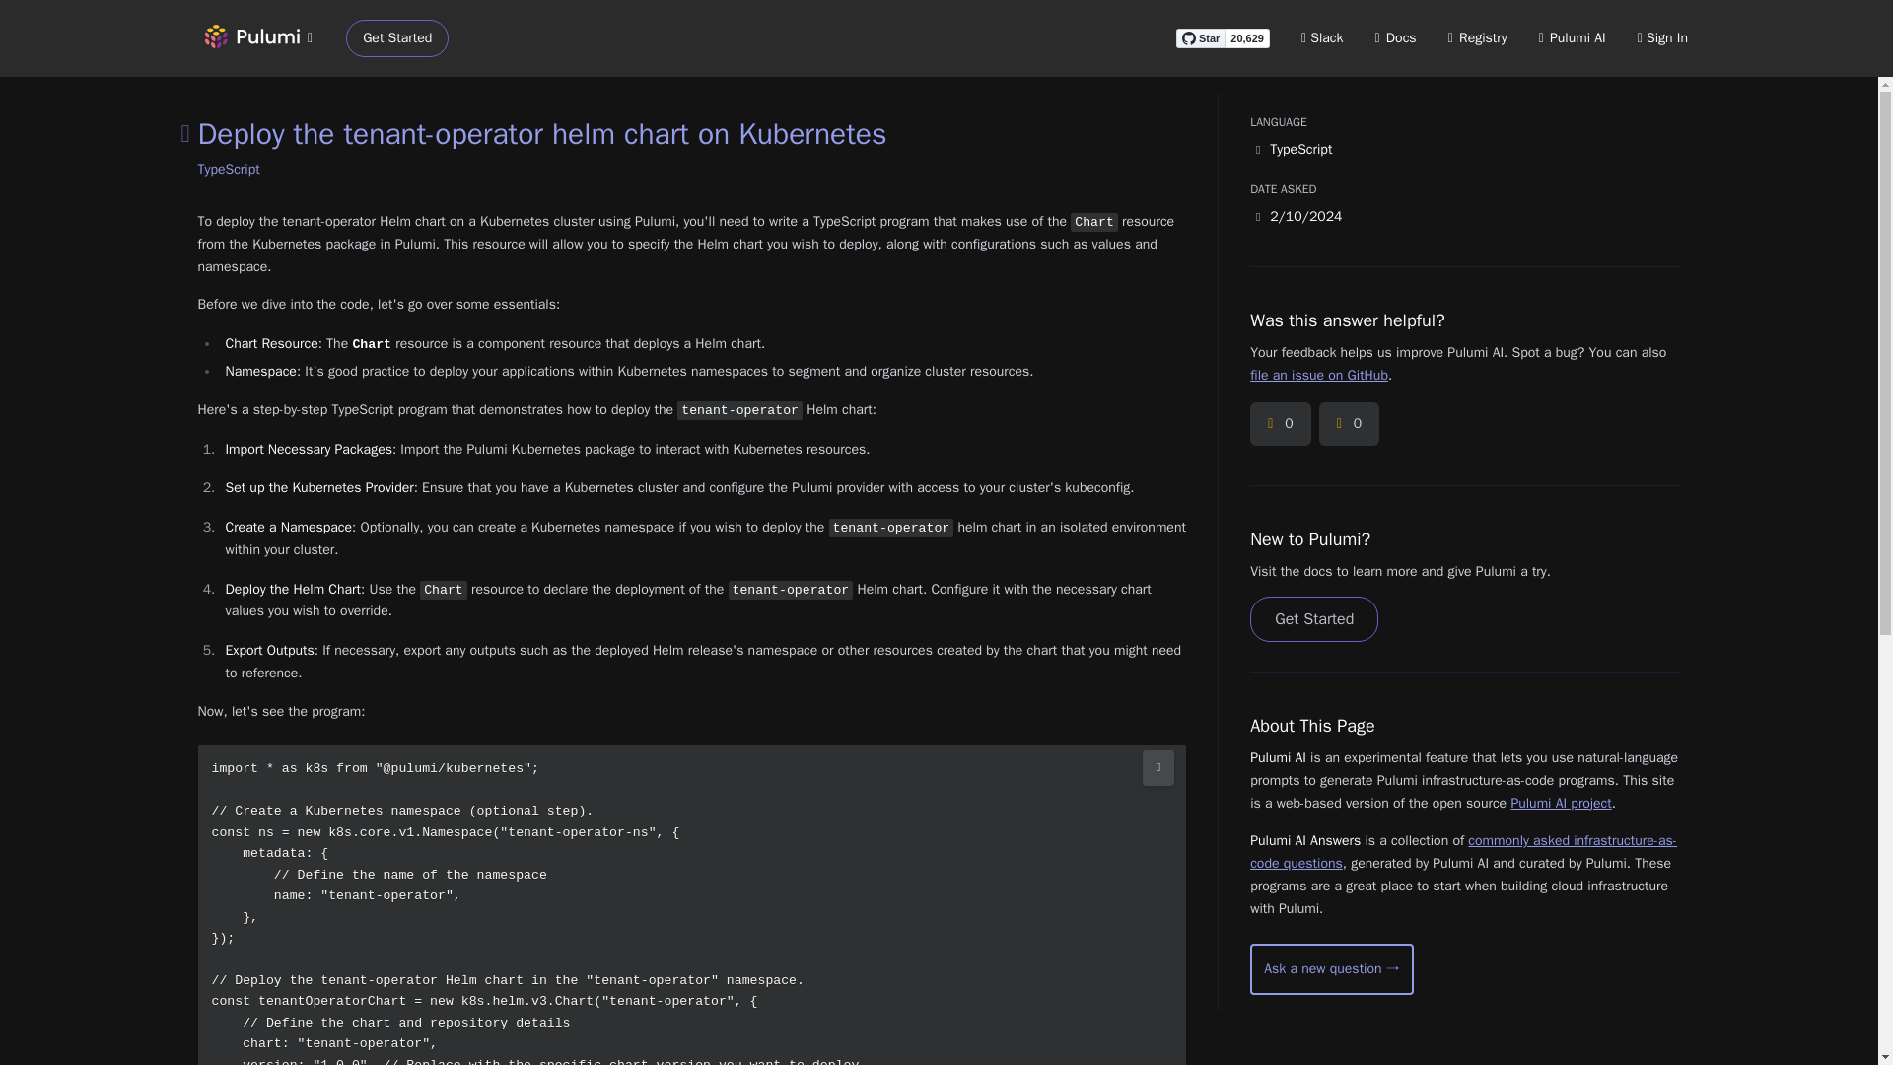  What do you see at coordinates (397, 38) in the screenshot?
I see `Get Started` at bounding box center [397, 38].